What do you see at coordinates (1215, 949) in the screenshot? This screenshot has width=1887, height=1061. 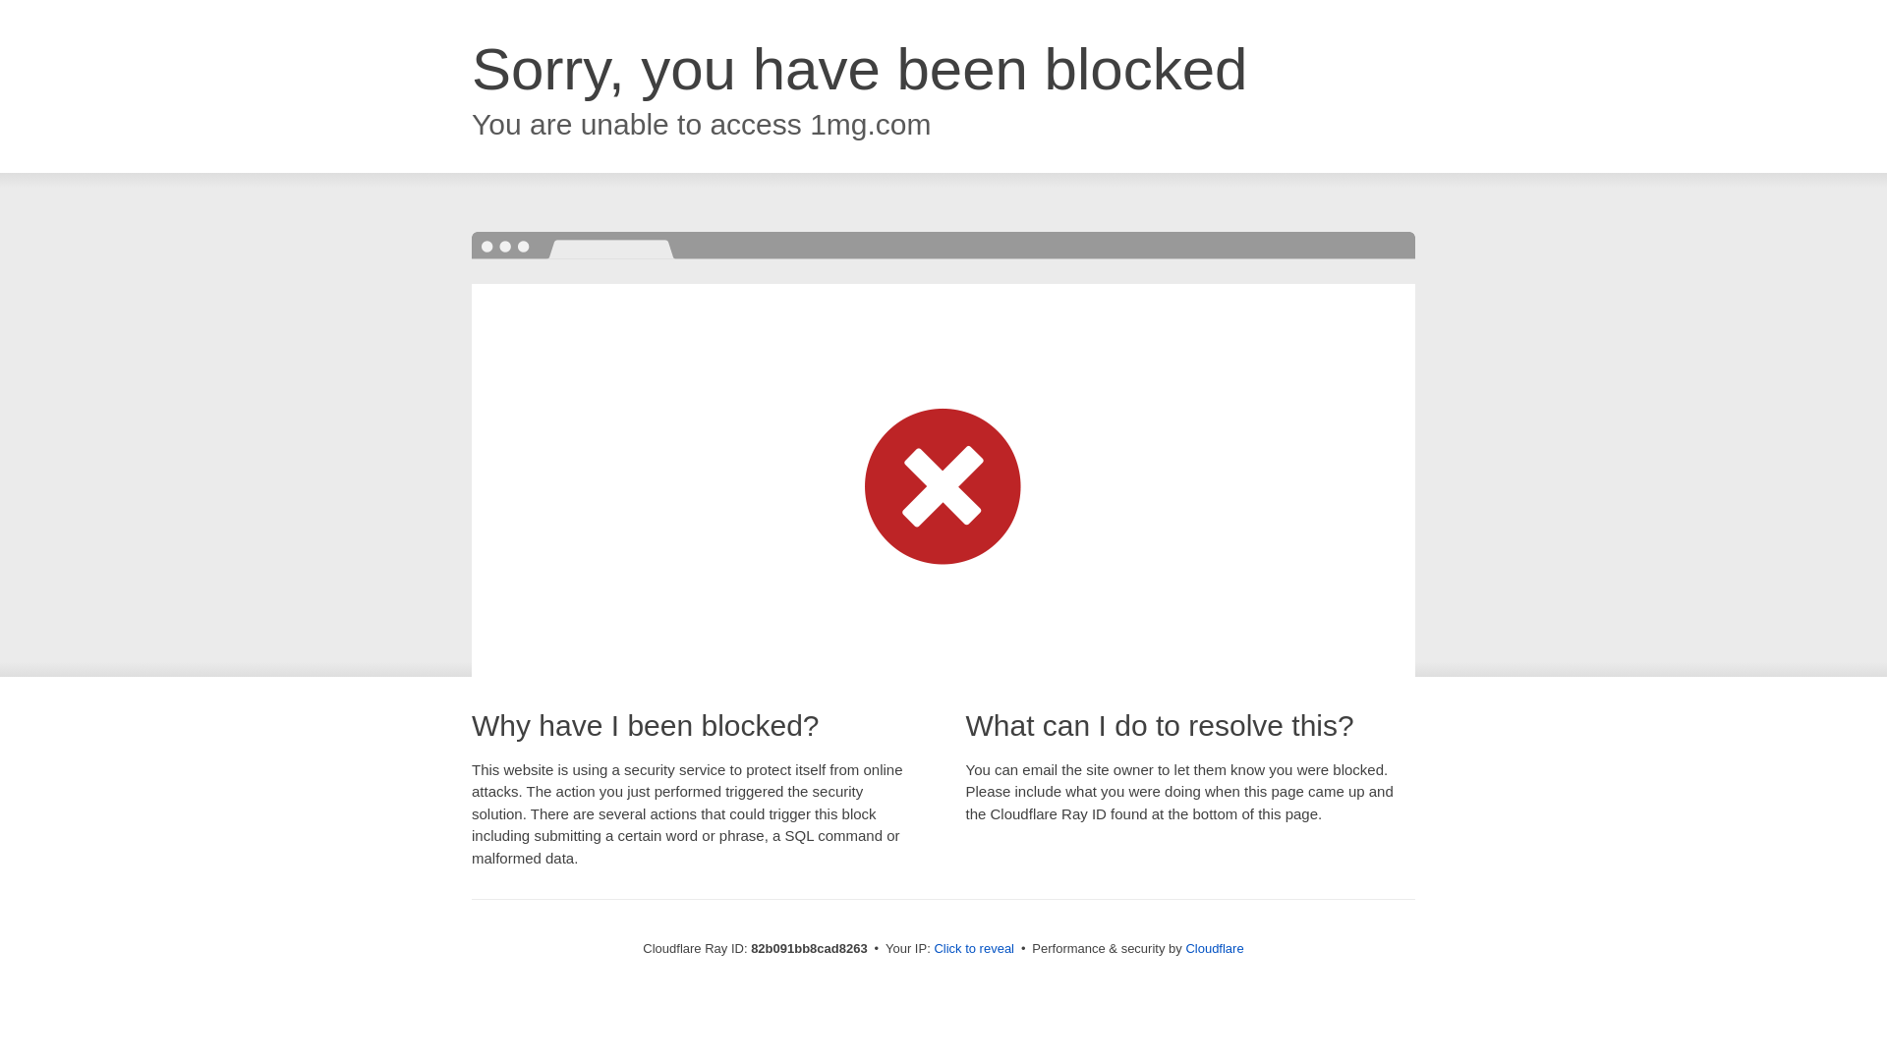 I see `Cloudflare` at bounding box center [1215, 949].